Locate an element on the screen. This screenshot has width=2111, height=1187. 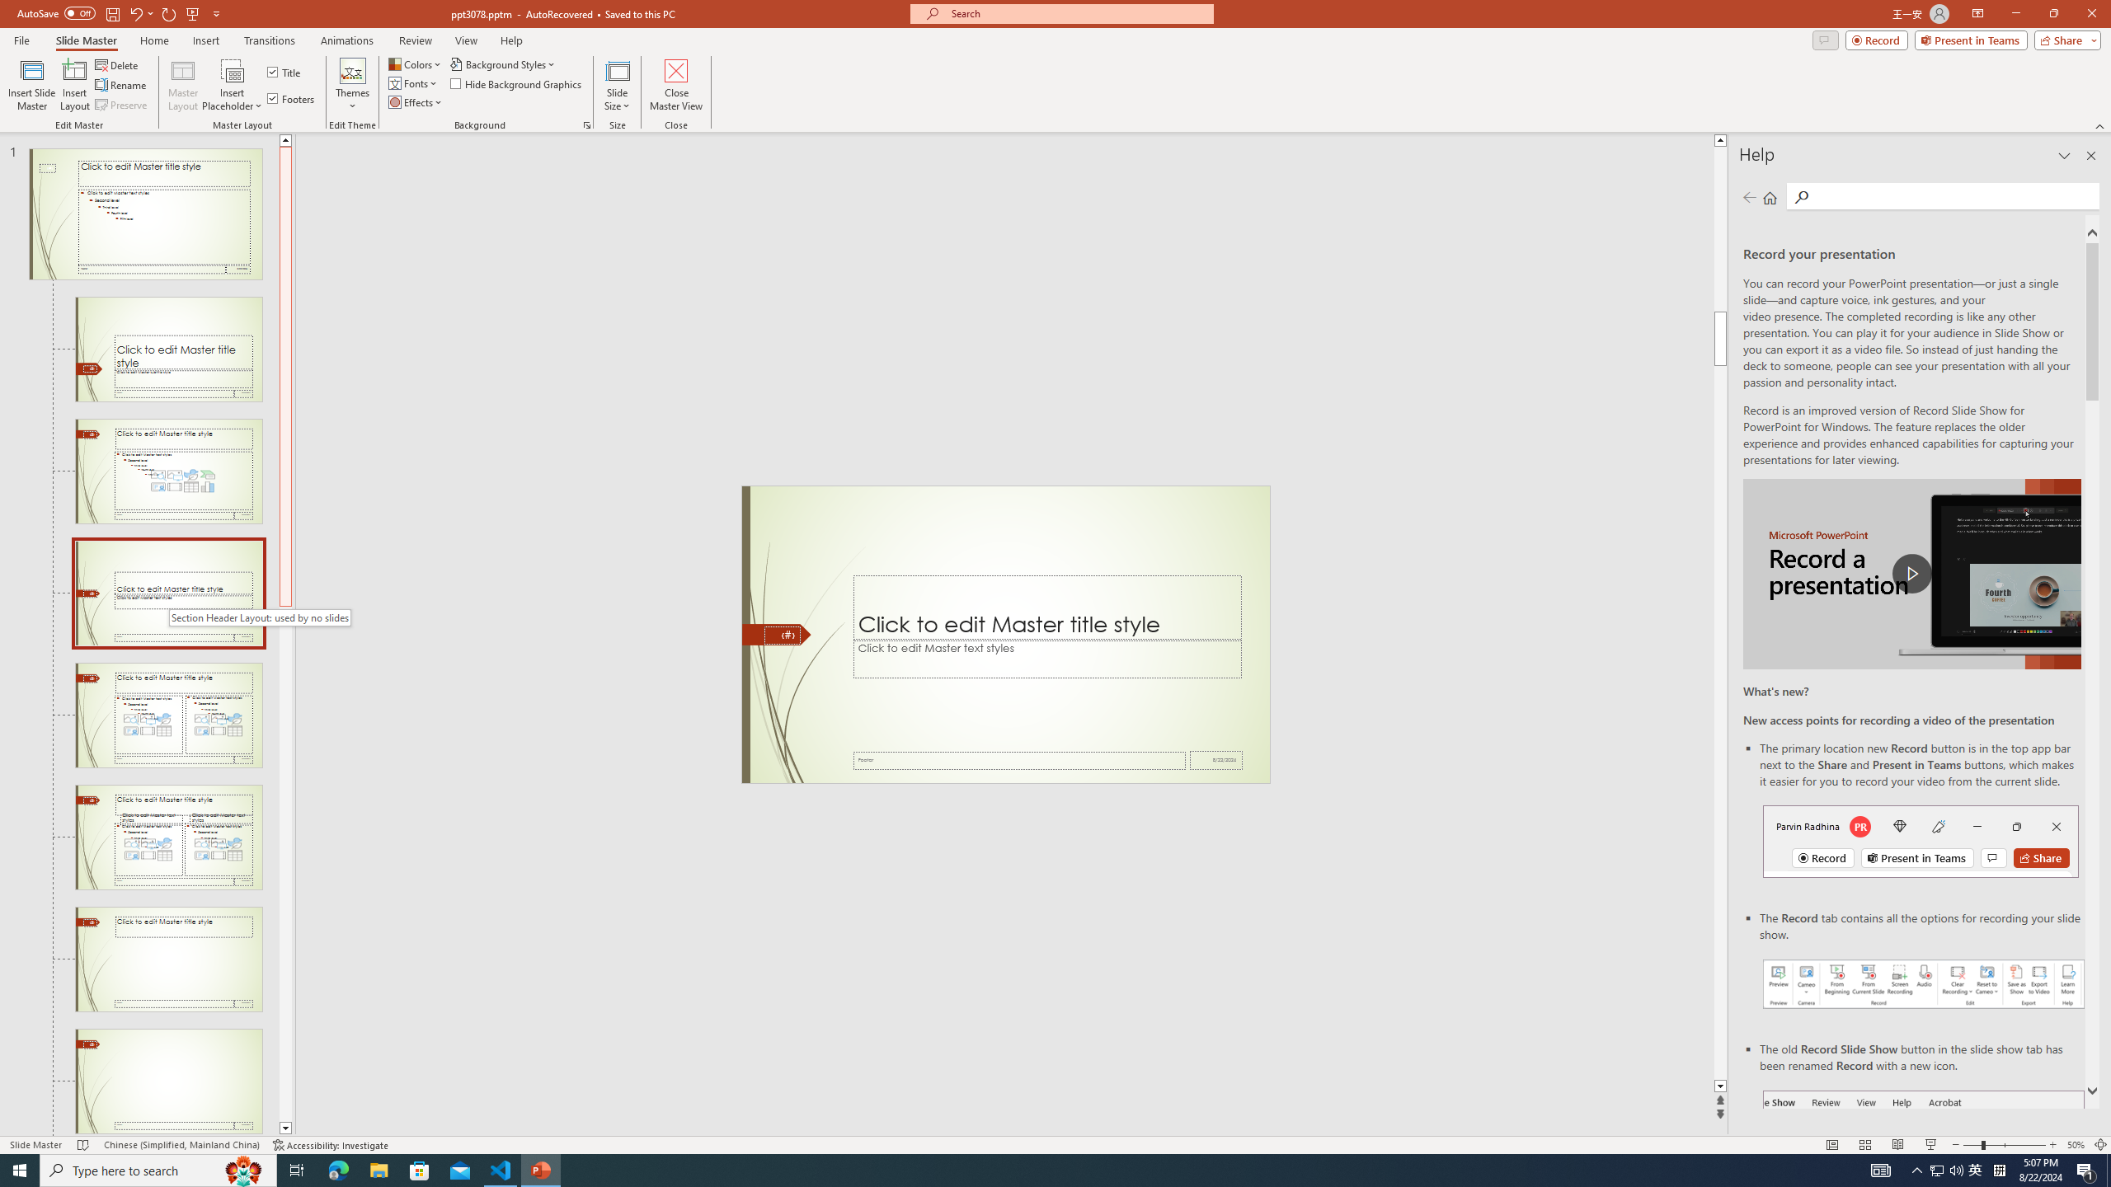
Master Layout... is located at coordinates (183, 85).